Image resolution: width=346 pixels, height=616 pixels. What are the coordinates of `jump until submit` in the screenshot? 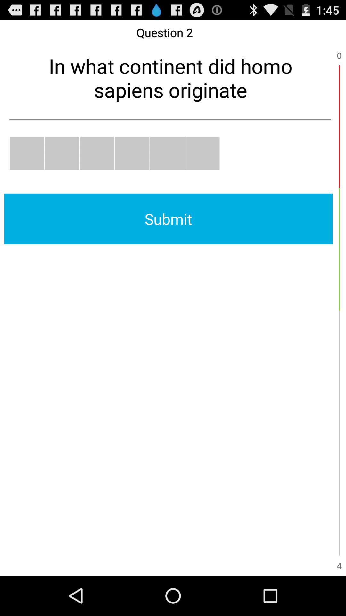 It's located at (169, 219).